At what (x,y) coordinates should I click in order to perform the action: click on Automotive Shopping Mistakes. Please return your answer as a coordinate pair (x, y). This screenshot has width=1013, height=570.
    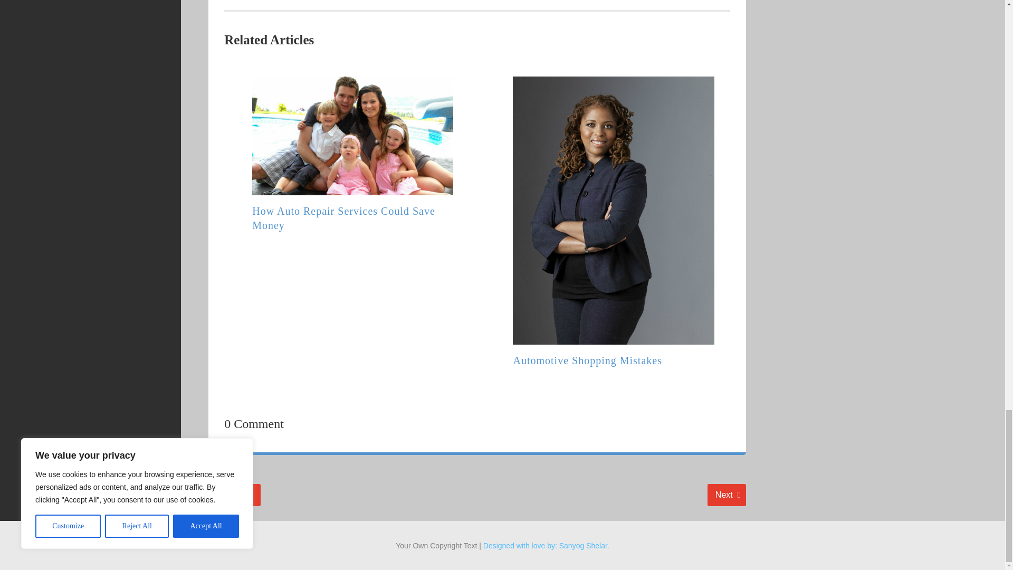
    Looking at the image, I should click on (233, 495).